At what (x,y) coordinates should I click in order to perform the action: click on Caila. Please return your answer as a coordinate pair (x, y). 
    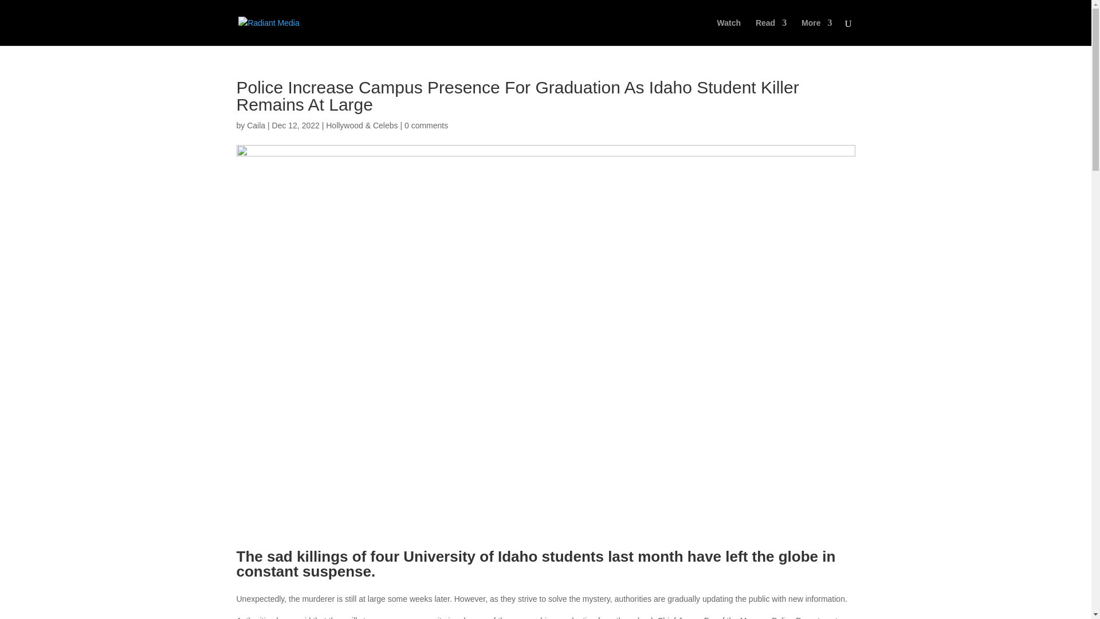
    Looking at the image, I should click on (256, 125).